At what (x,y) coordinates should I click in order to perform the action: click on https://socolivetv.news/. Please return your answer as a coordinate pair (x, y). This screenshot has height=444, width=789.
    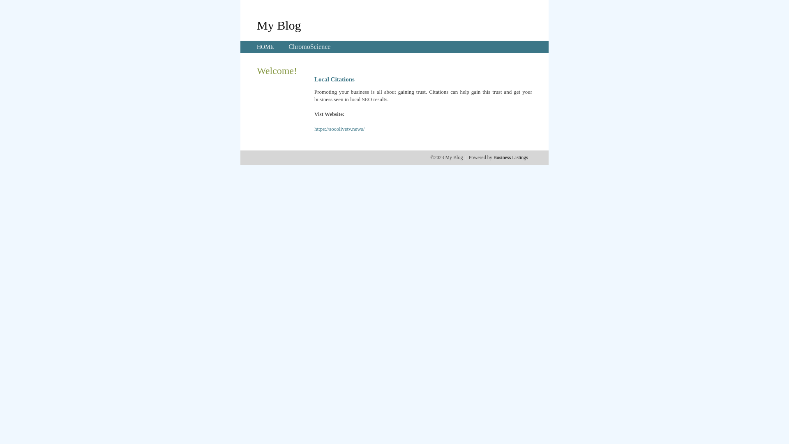
    Looking at the image, I should click on (339, 129).